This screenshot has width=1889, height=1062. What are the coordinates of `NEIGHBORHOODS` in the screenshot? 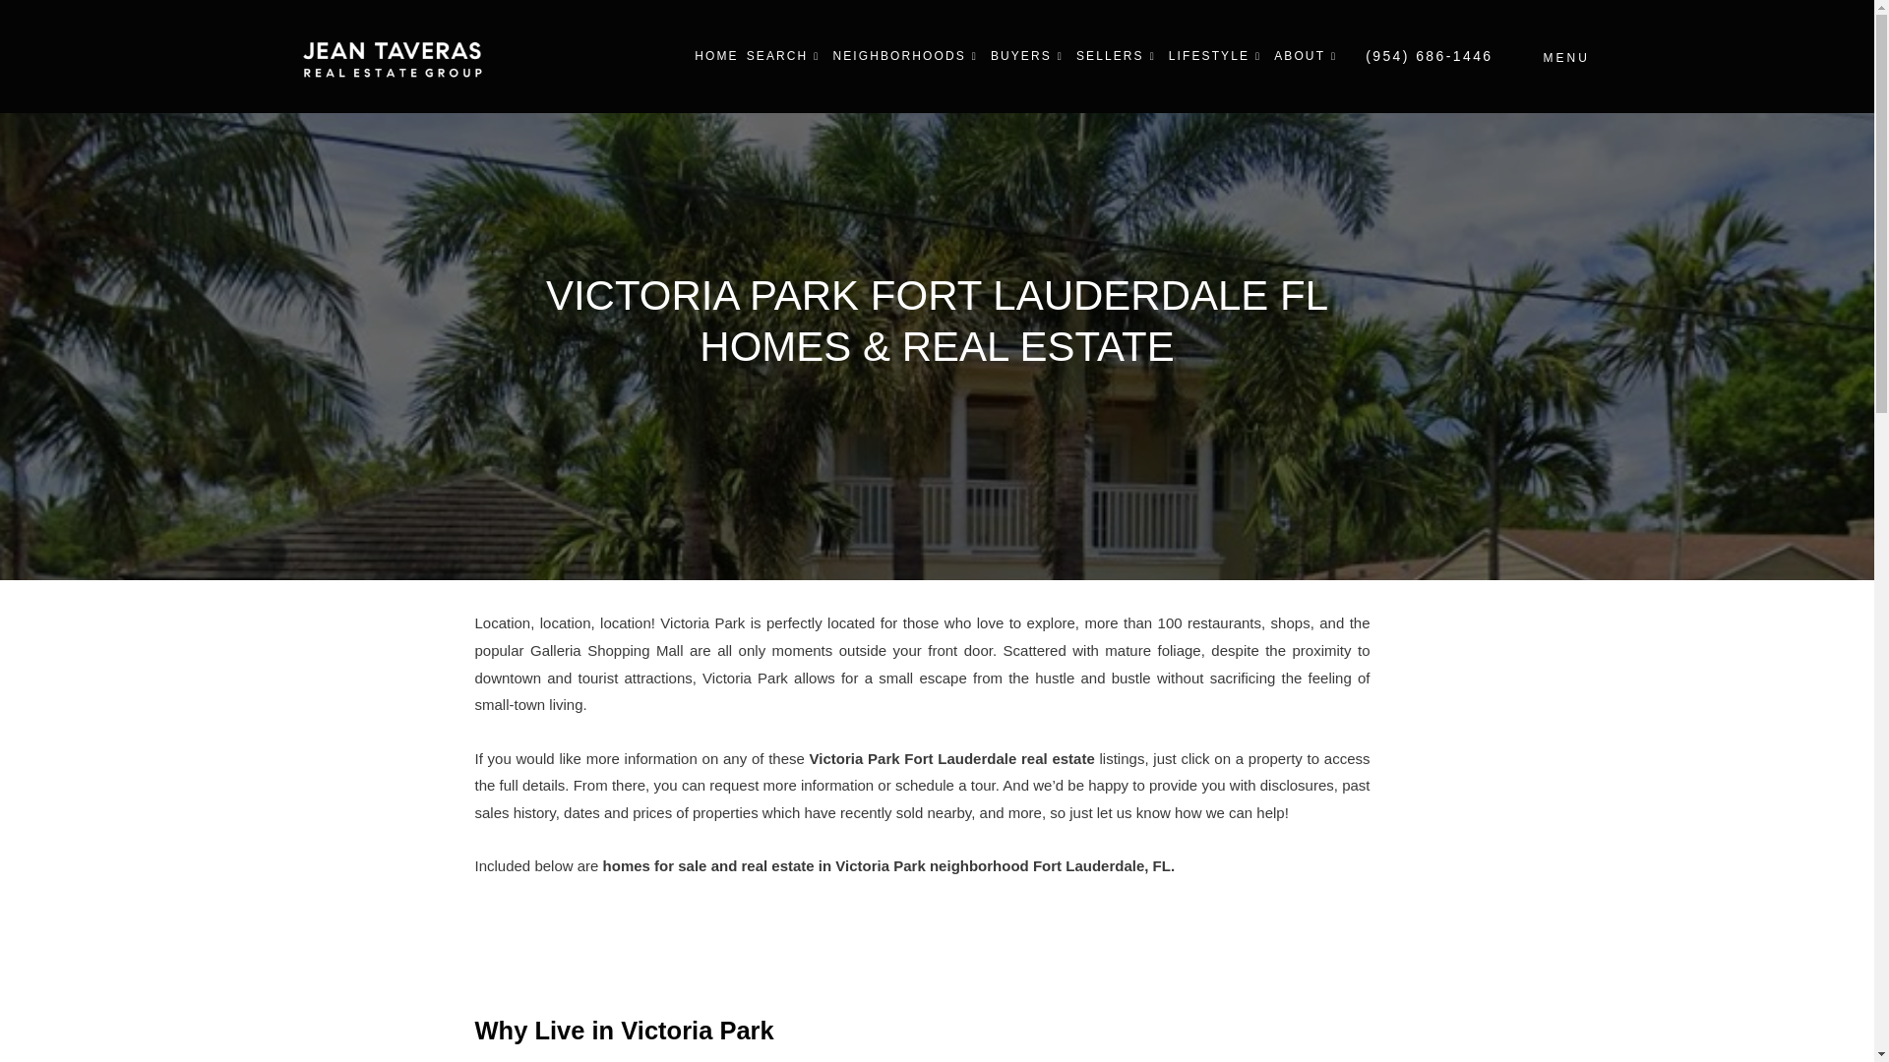 It's located at (907, 56).